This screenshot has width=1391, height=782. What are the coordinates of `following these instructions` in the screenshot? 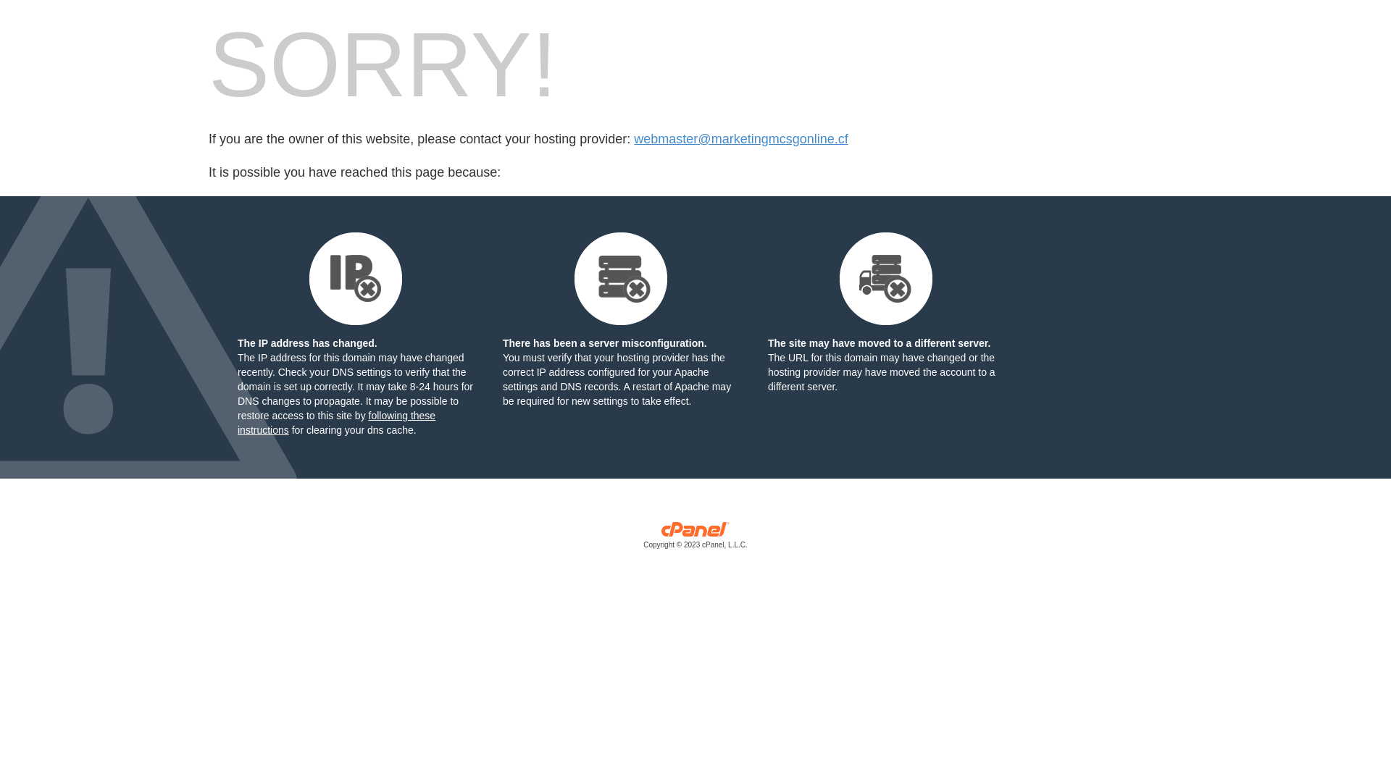 It's located at (336, 423).